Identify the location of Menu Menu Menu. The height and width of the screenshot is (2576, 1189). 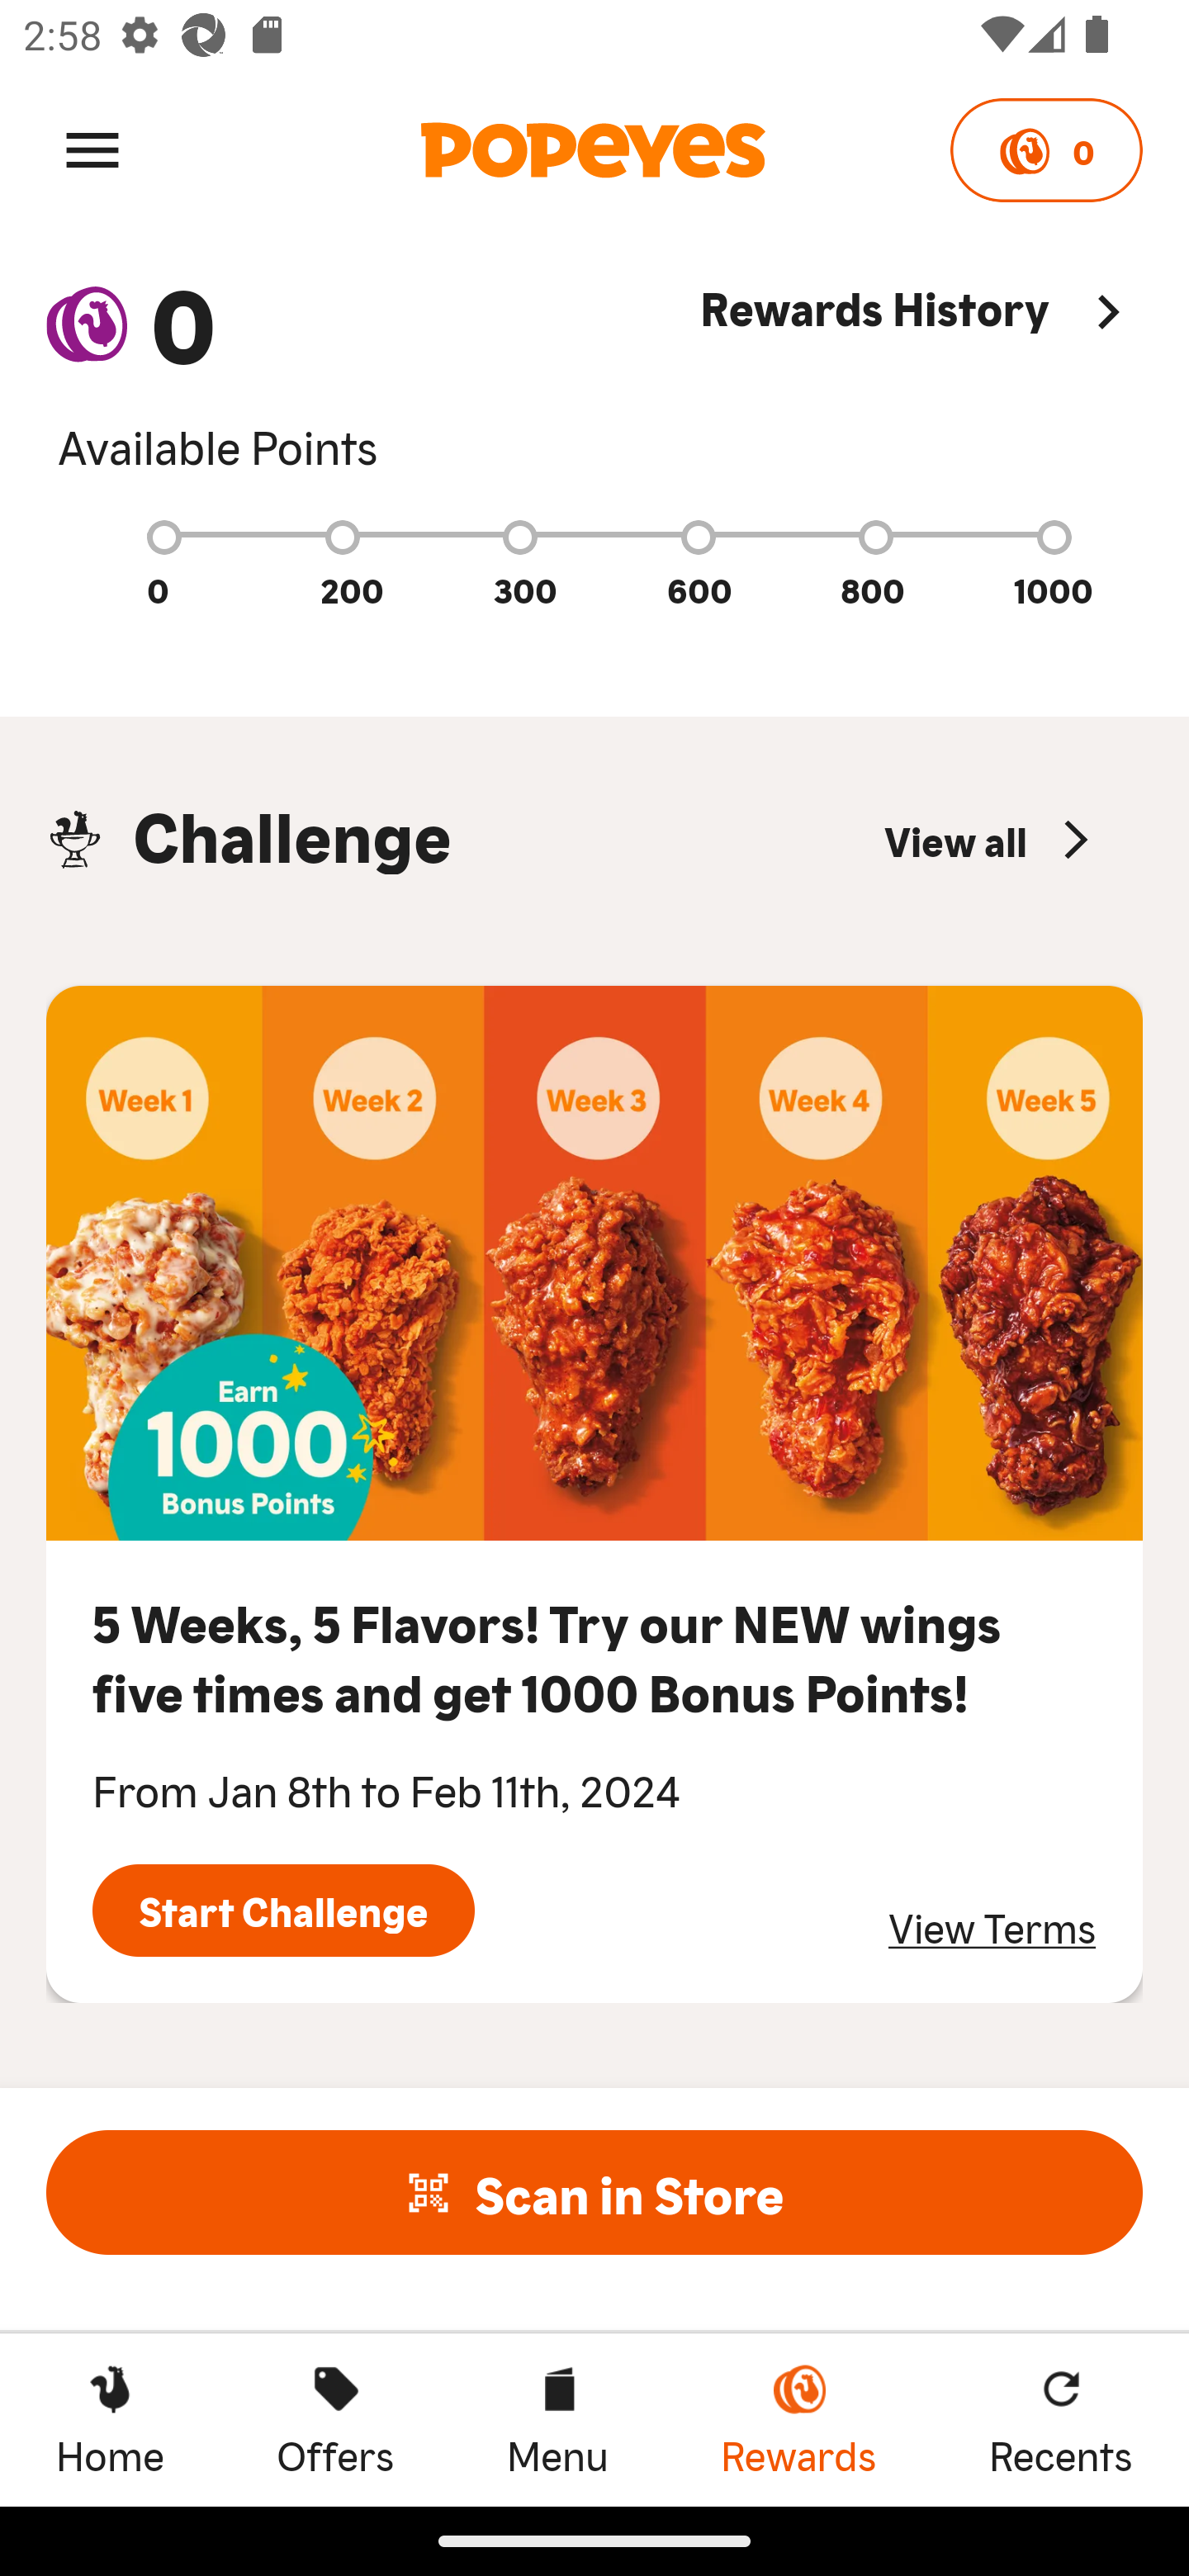
(557, 2419).